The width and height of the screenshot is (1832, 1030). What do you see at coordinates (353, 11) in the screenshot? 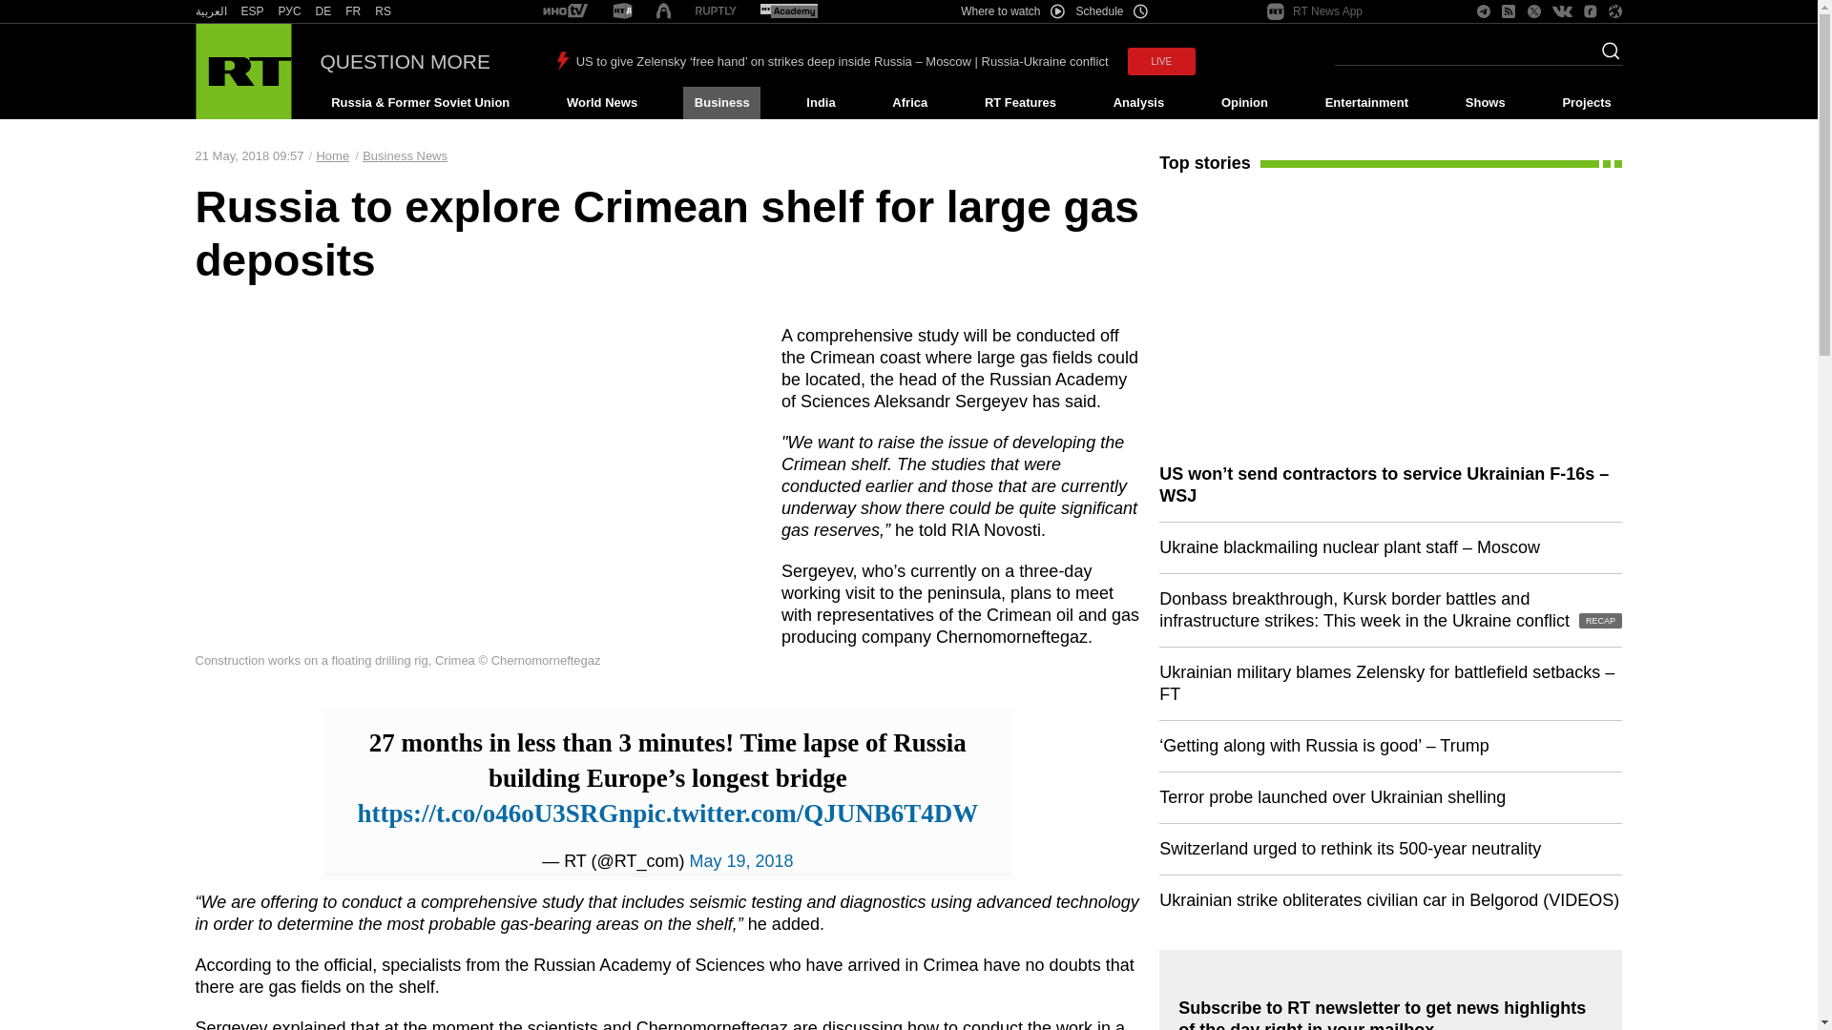
I see `FR` at bounding box center [353, 11].